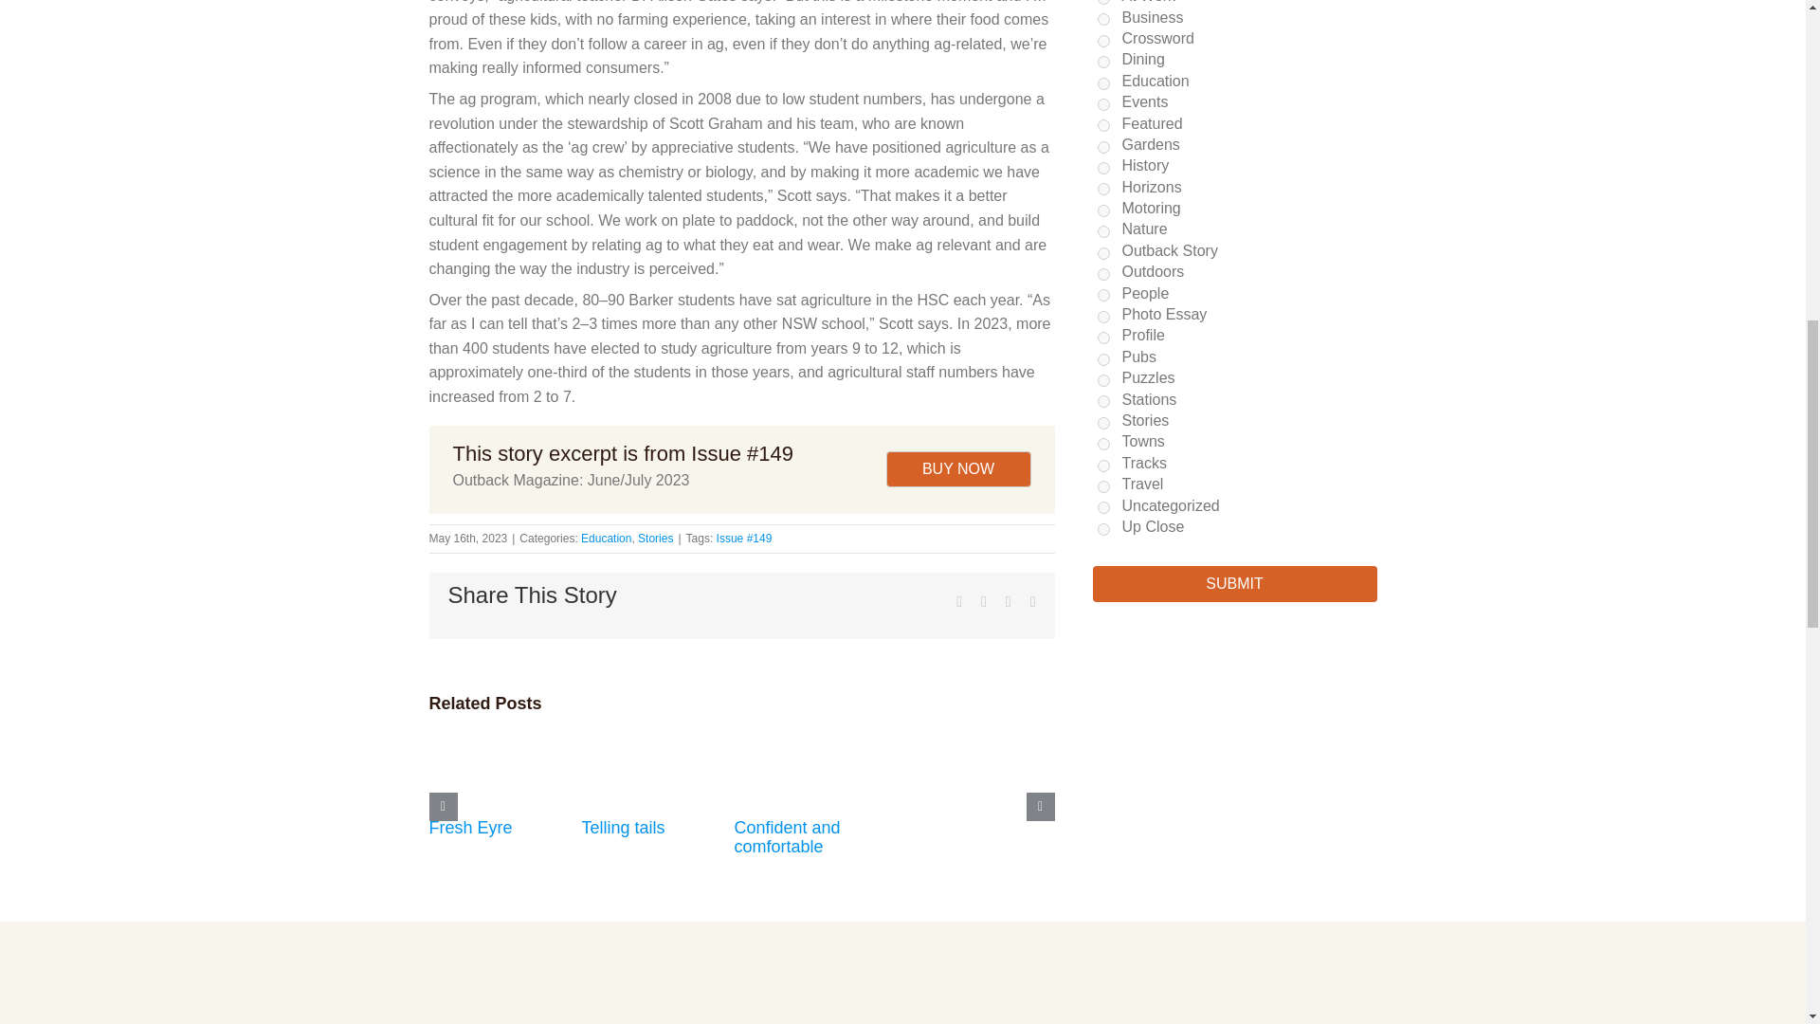  Describe the element at coordinates (469, 827) in the screenshot. I see `Fresh Eyre` at that location.